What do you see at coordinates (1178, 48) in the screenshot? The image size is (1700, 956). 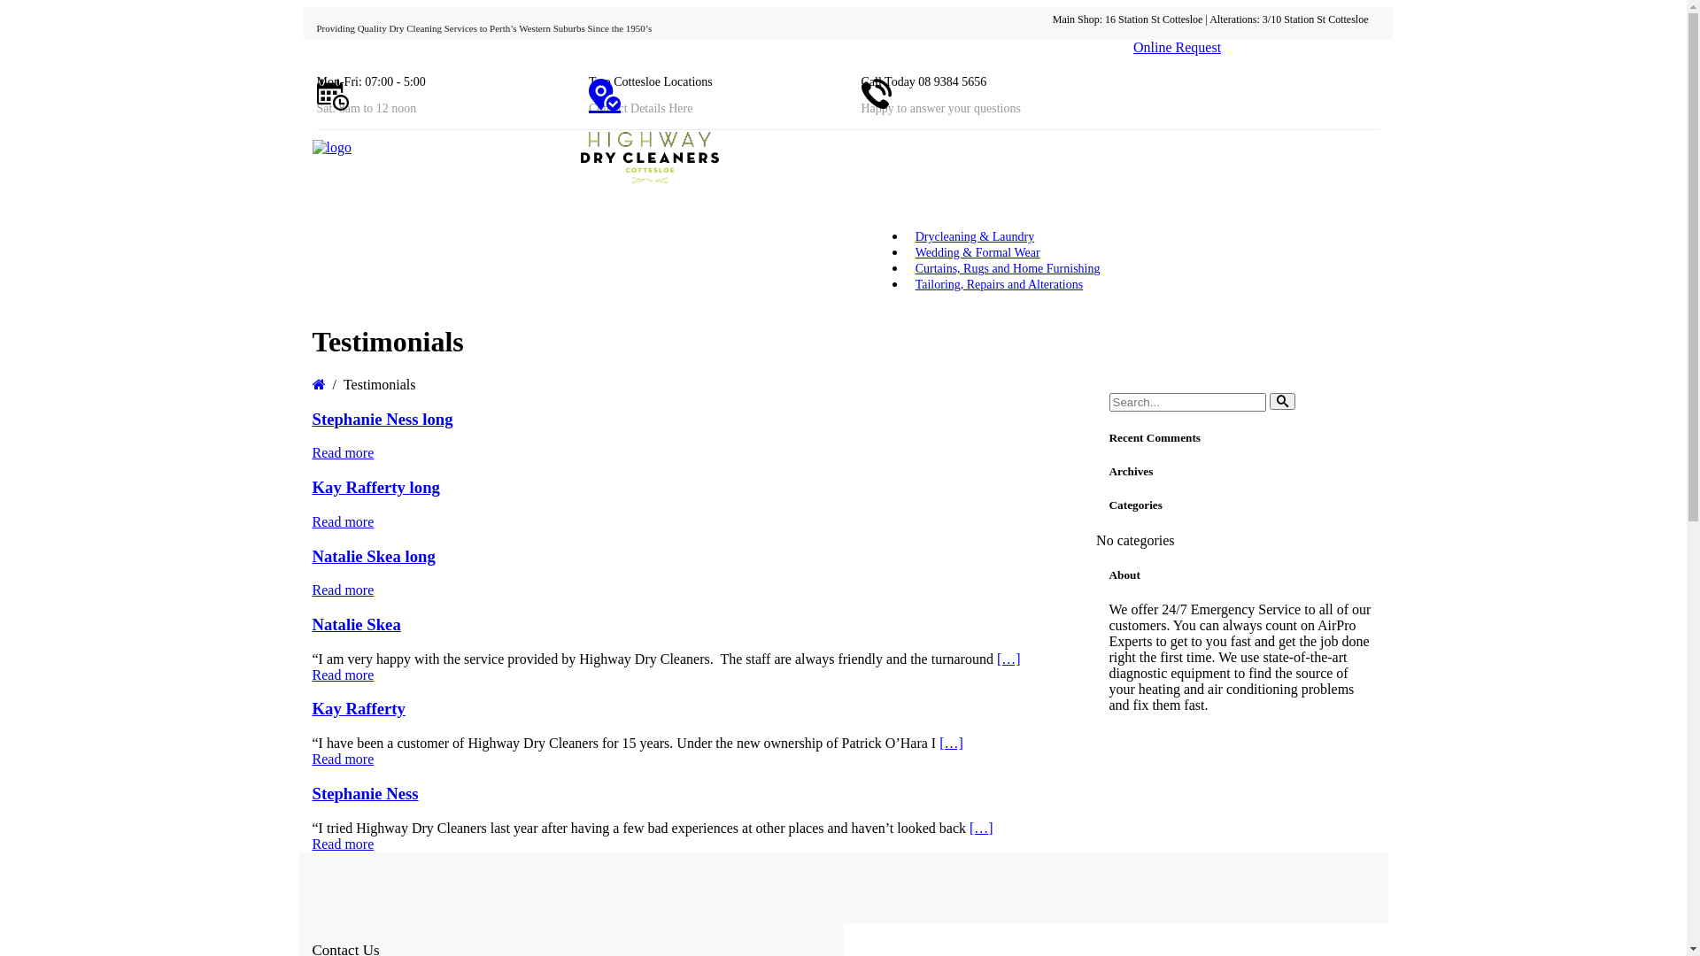 I see `Online Request` at bounding box center [1178, 48].